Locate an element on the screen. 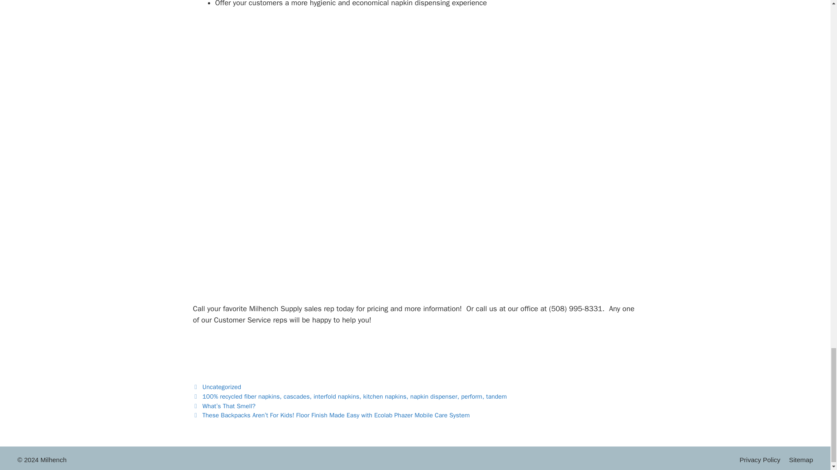  kitchen napkins is located at coordinates (384, 396).